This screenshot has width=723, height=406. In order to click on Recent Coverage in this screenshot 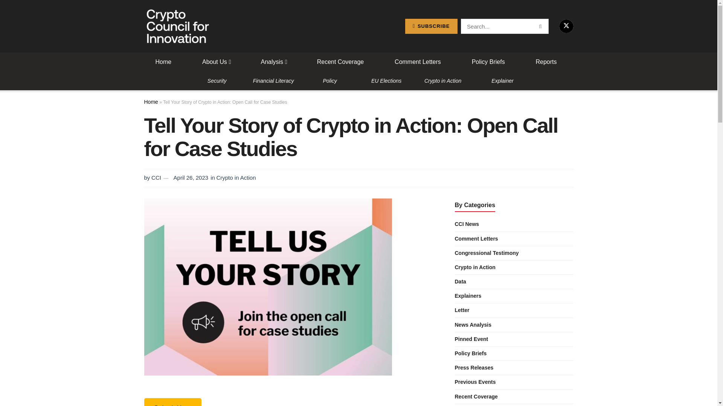, I will do `click(340, 62)`.